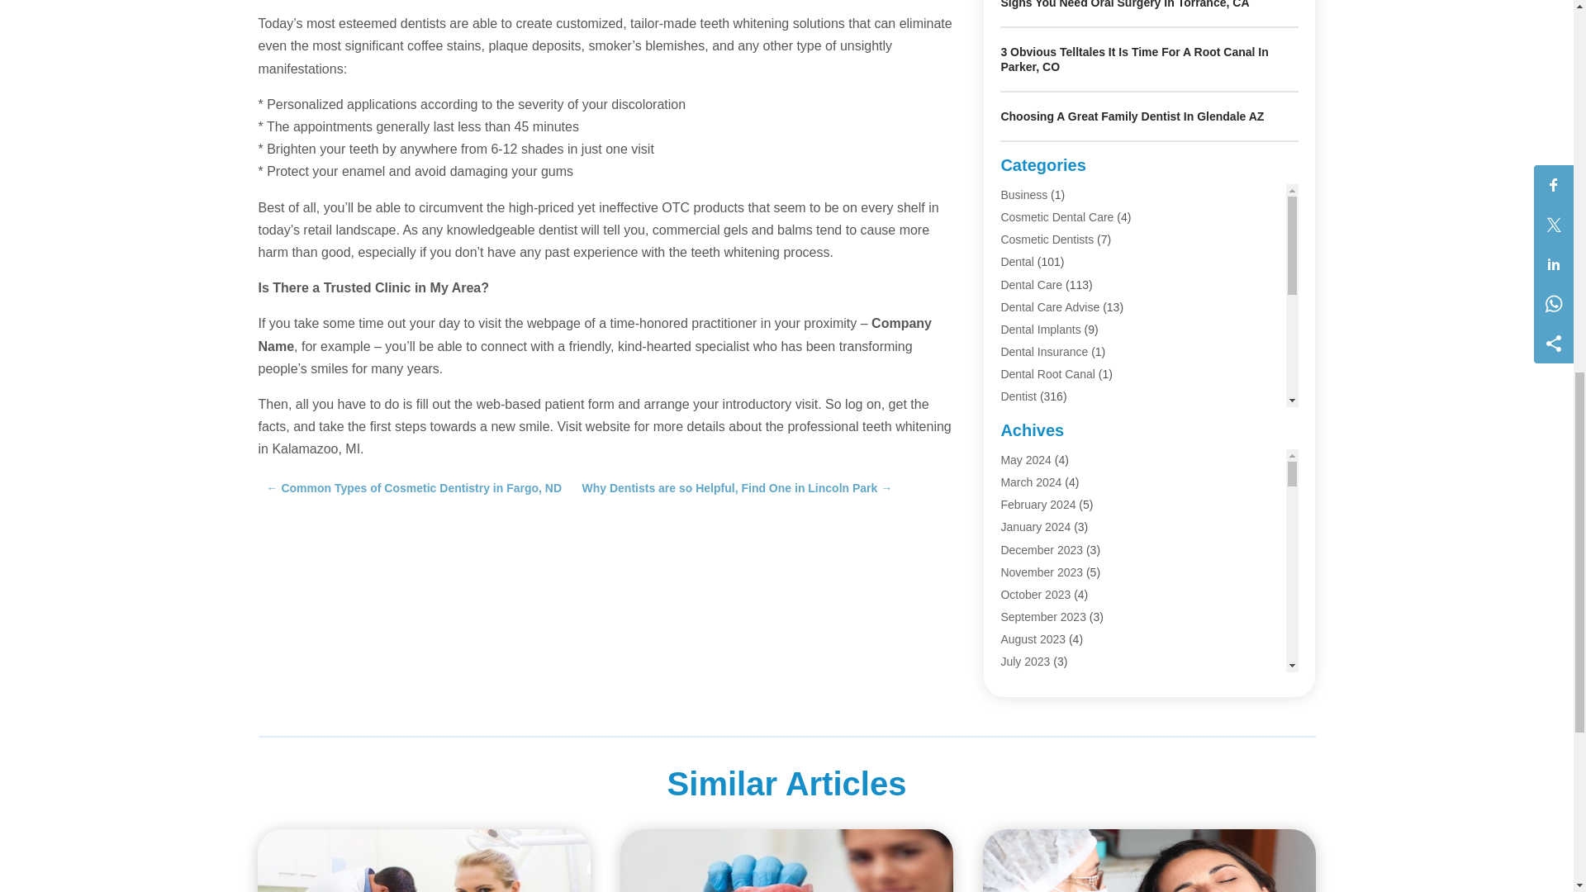  Describe the element at coordinates (1057, 216) in the screenshot. I see `Cosmetic Dental Care` at that location.